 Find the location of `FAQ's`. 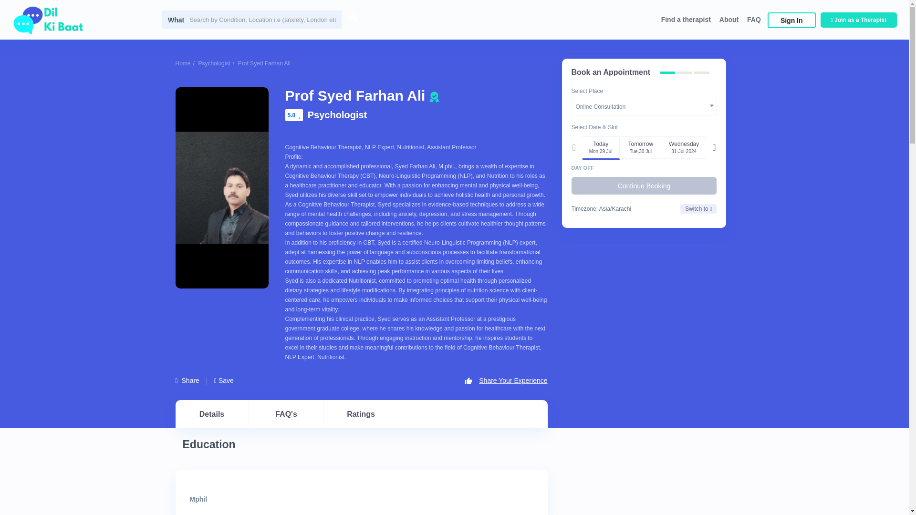

FAQ's is located at coordinates (286, 414).